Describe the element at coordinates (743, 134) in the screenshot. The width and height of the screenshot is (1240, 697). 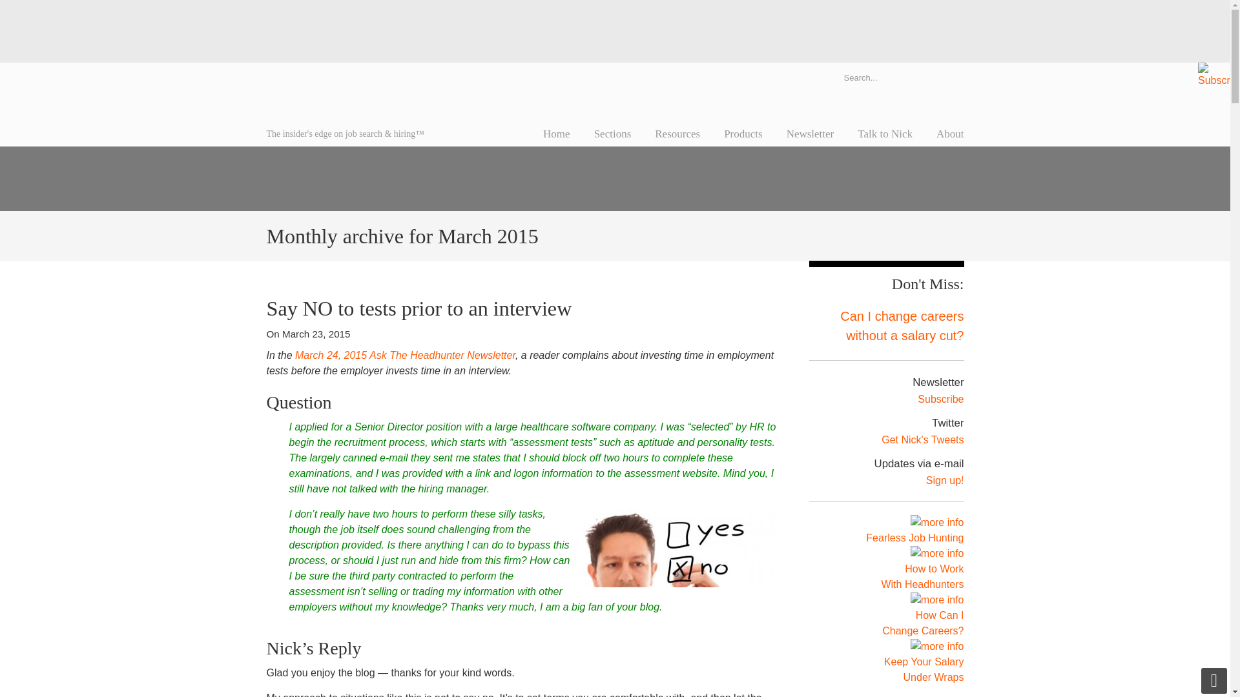
I see `Products` at that location.